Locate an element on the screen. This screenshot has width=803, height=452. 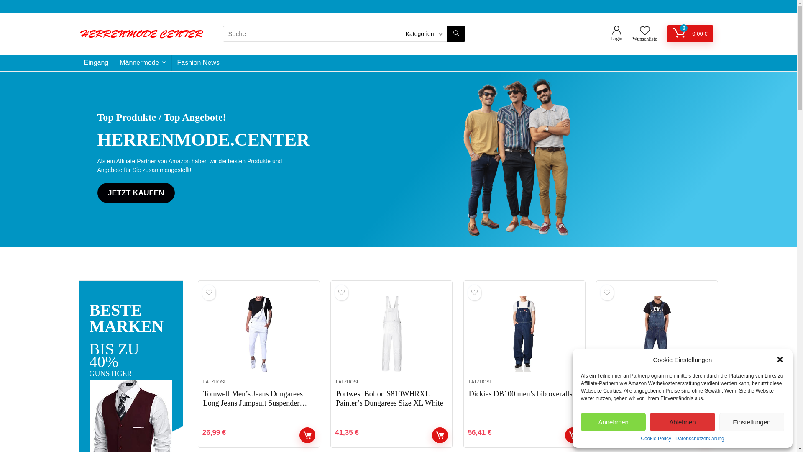
Annehmen is located at coordinates (613, 422).